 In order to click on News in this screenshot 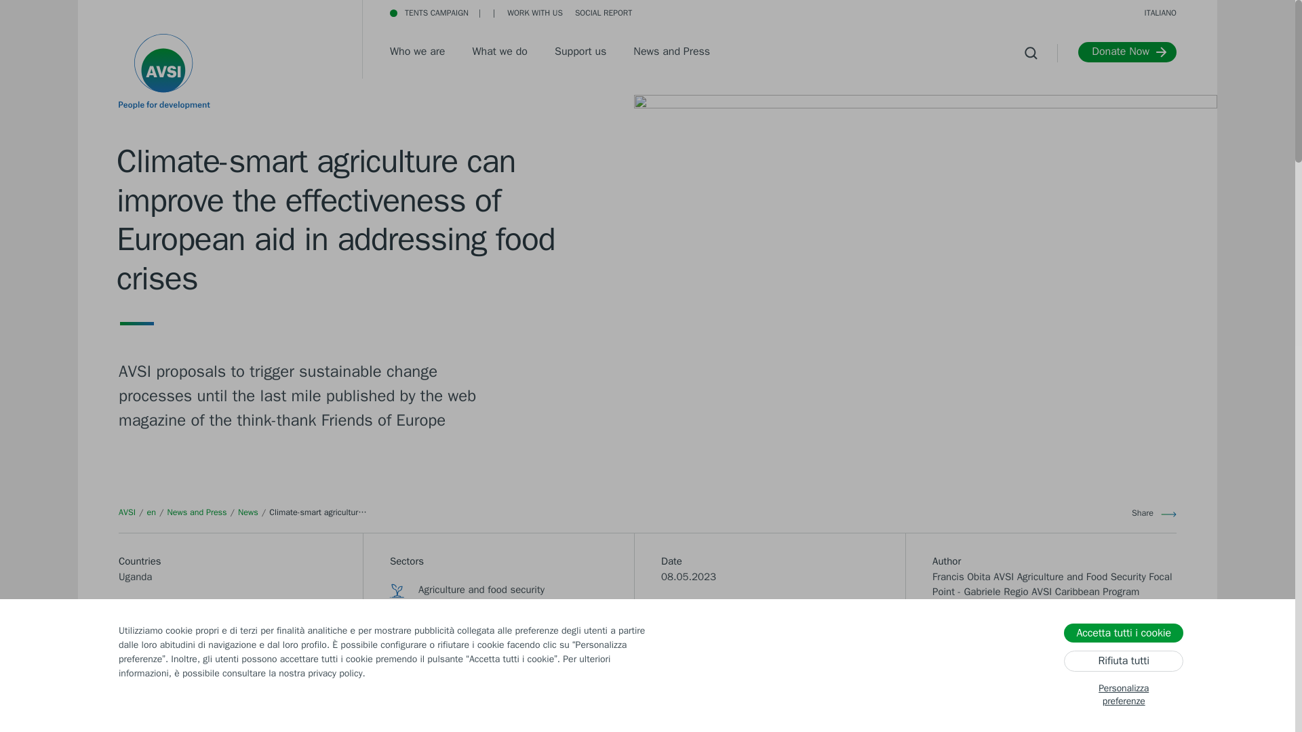, I will do `click(248, 512)`.